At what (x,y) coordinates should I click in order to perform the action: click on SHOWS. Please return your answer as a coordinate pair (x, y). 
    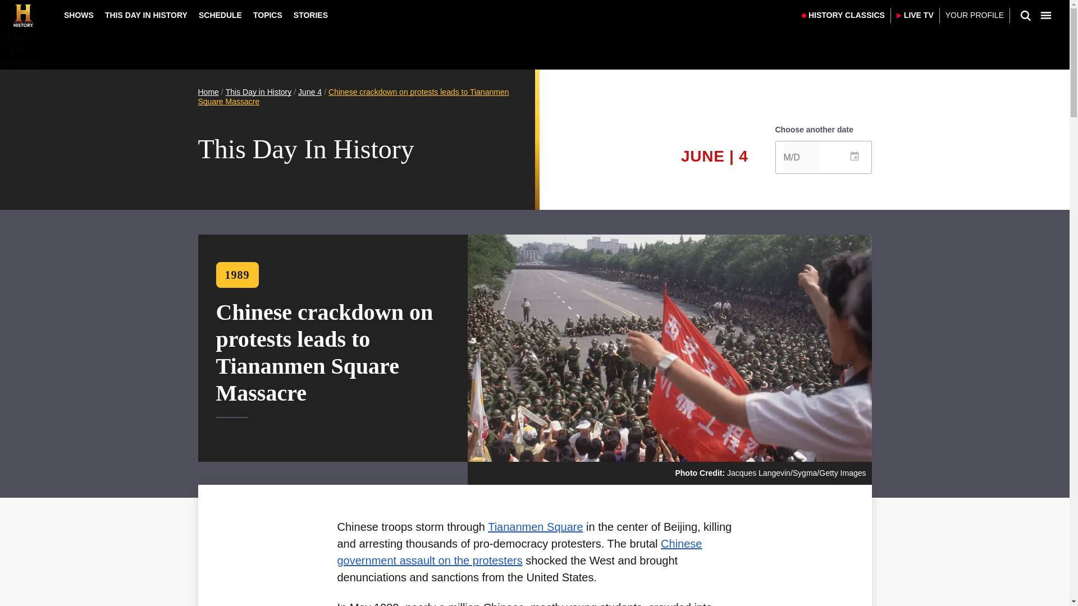
    Looking at the image, I should click on (79, 15).